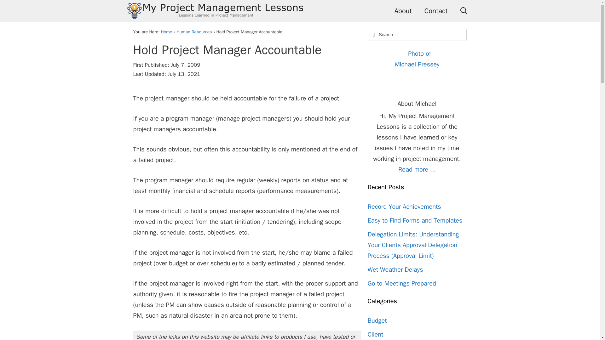  Describe the element at coordinates (417, 169) in the screenshot. I see `Read more ...` at that location.